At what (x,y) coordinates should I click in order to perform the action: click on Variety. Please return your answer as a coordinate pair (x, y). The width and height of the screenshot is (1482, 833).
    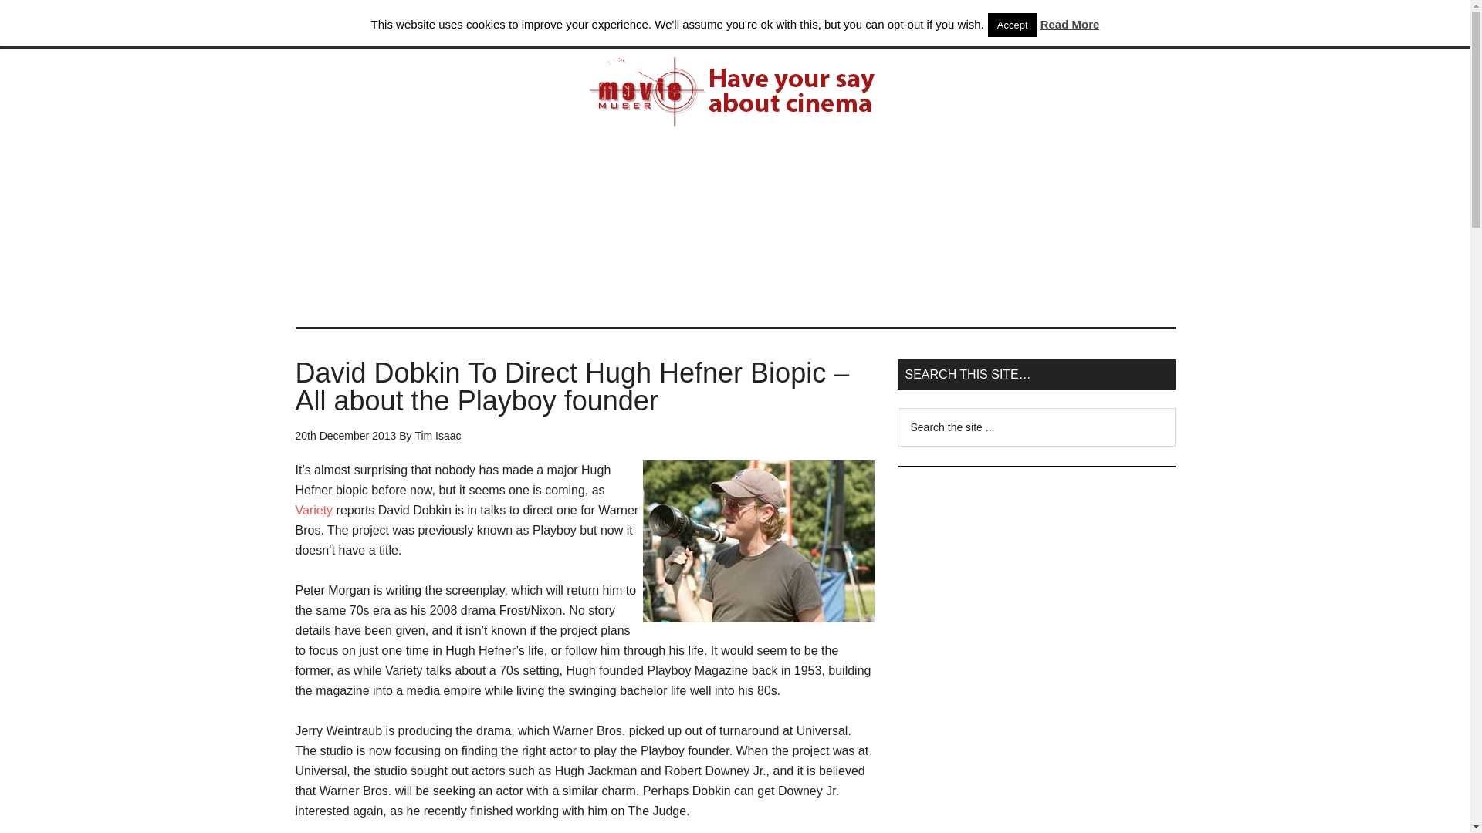
    Looking at the image, I should click on (315, 510).